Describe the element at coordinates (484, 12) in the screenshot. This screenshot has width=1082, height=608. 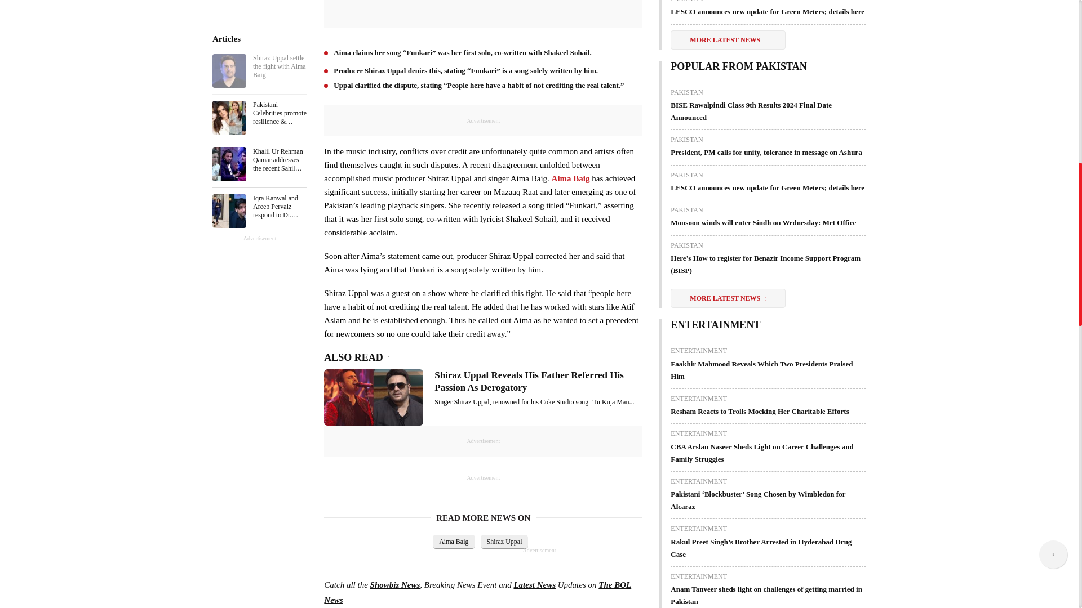
I see `Advertisement` at that location.